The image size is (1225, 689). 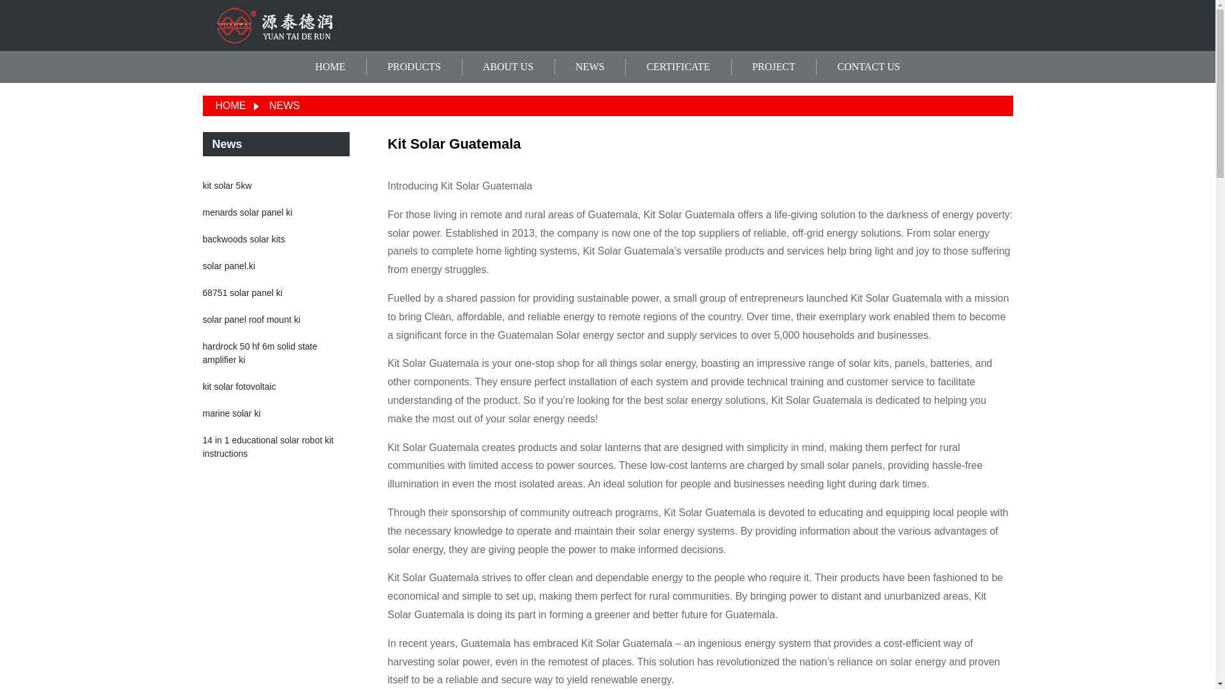 What do you see at coordinates (773, 67) in the screenshot?
I see `PROJECT` at bounding box center [773, 67].